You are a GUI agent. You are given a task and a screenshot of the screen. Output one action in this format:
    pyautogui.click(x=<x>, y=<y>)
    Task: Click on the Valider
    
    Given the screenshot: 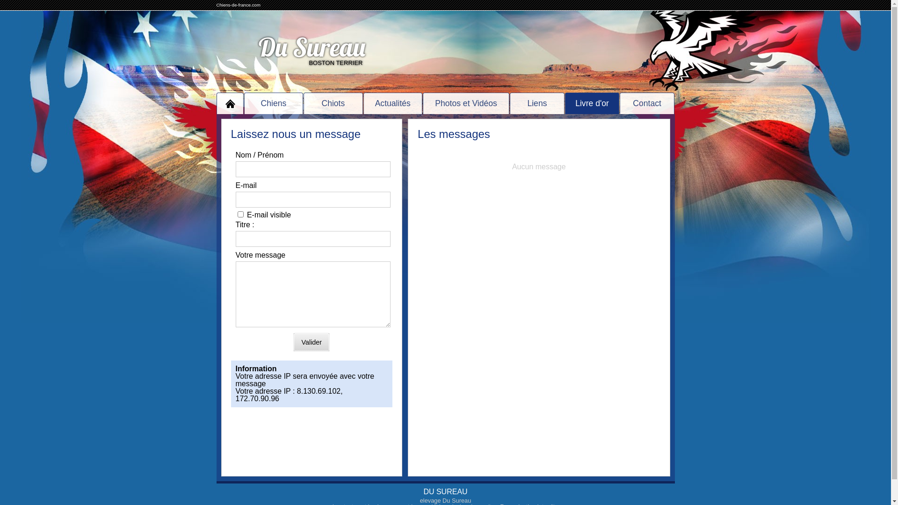 What is the action you would take?
    pyautogui.click(x=311, y=342)
    